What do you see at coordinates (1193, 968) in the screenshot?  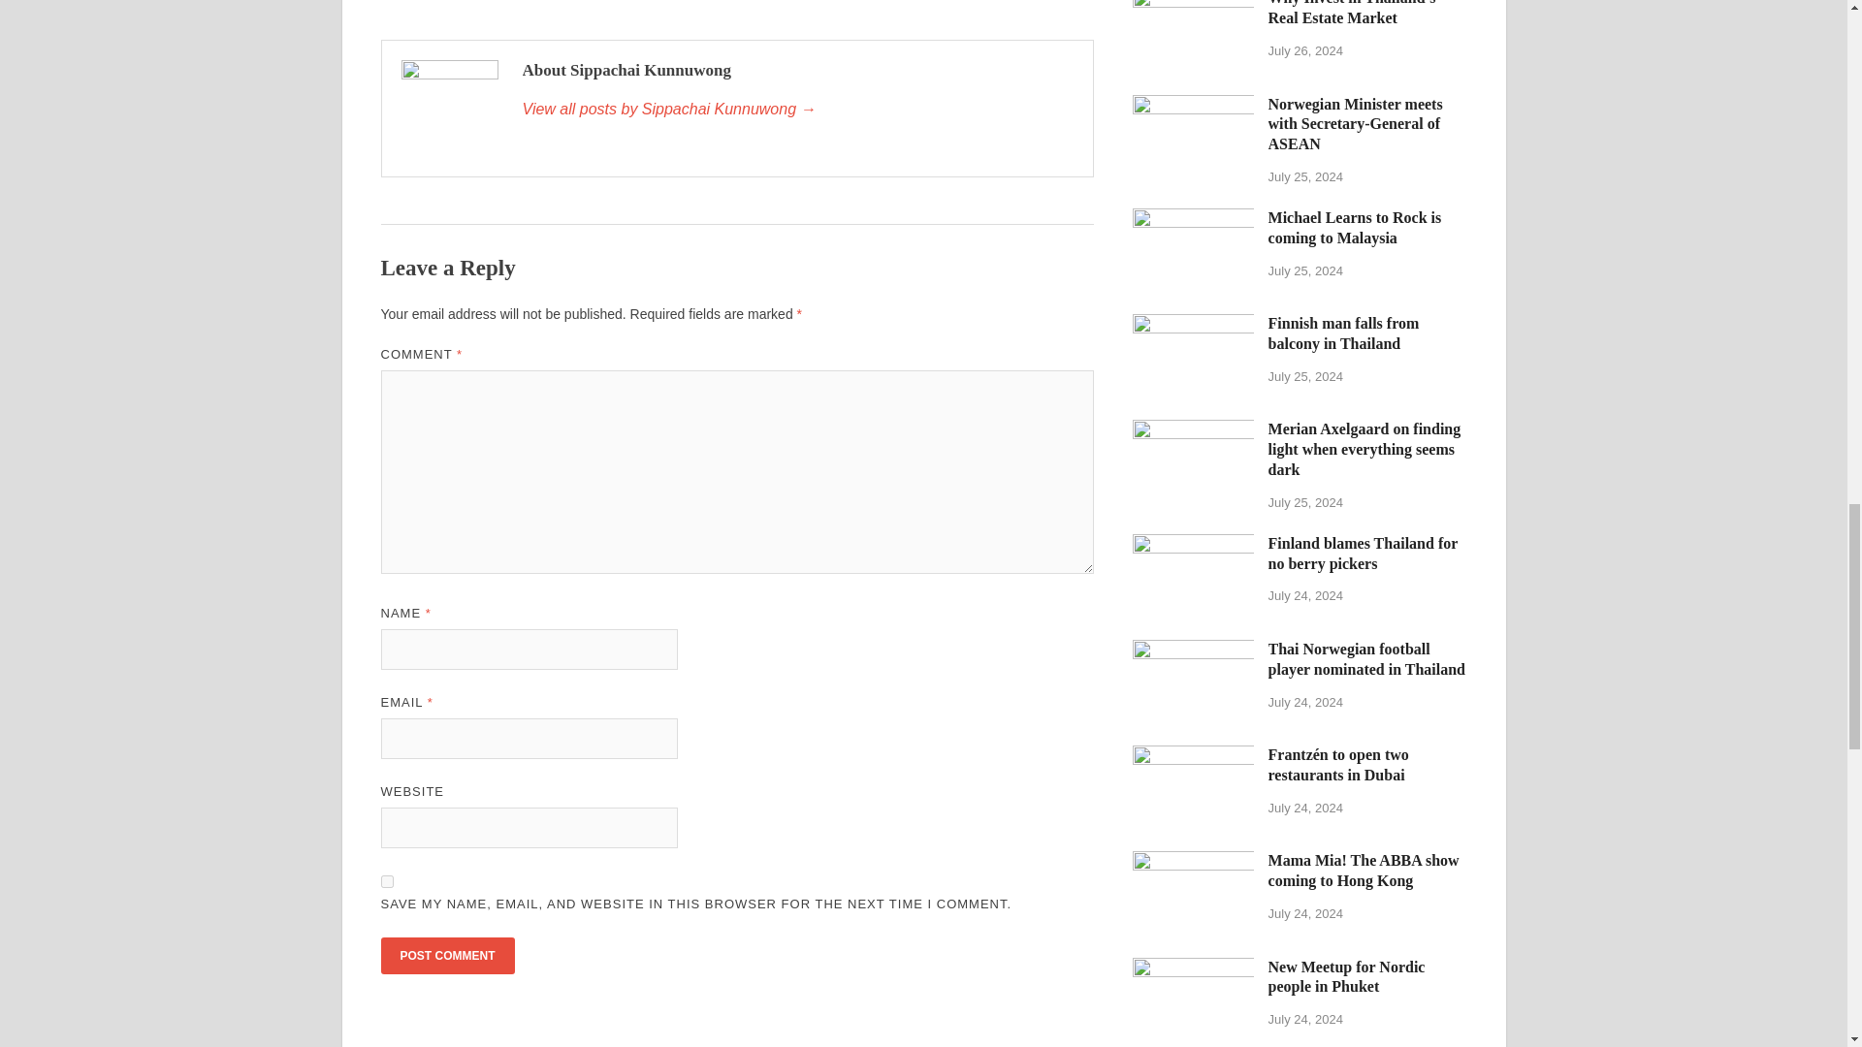 I see `New Meetup for Nordic people in Phuket` at bounding box center [1193, 968].